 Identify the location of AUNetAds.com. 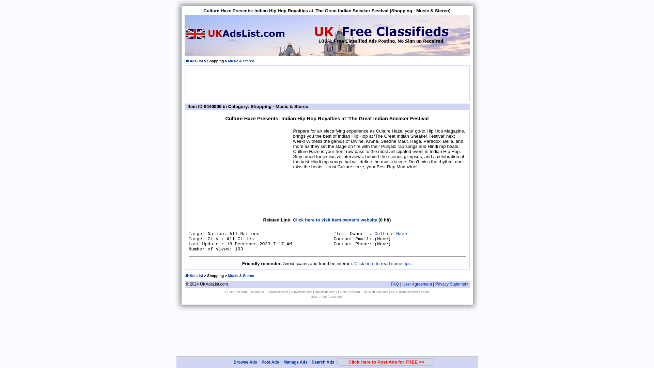
(301, 292).